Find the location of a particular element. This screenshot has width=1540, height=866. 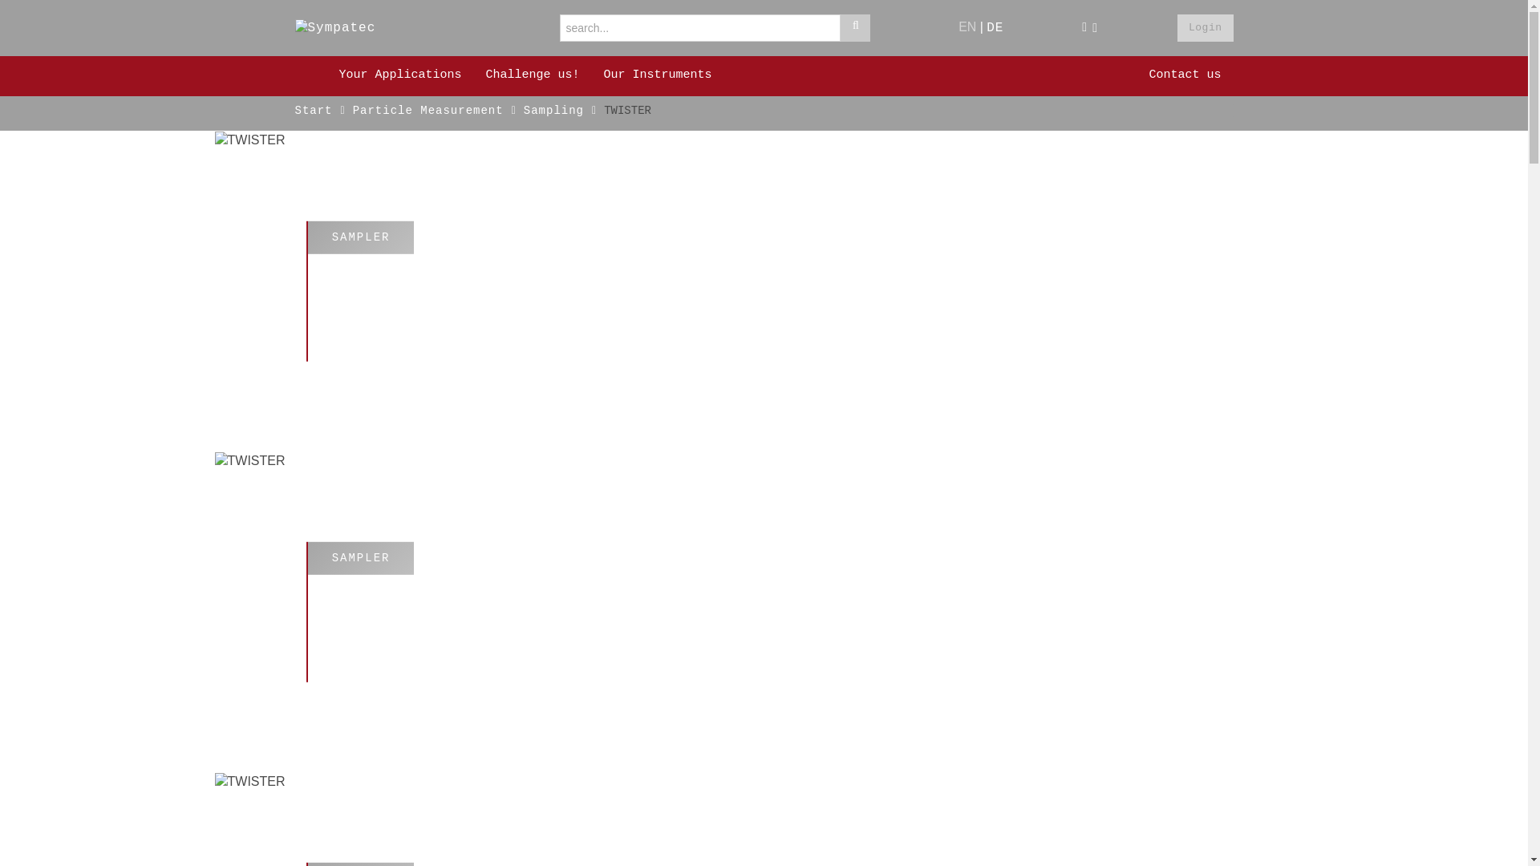

Contact us is located at coordinates (1184, 75).